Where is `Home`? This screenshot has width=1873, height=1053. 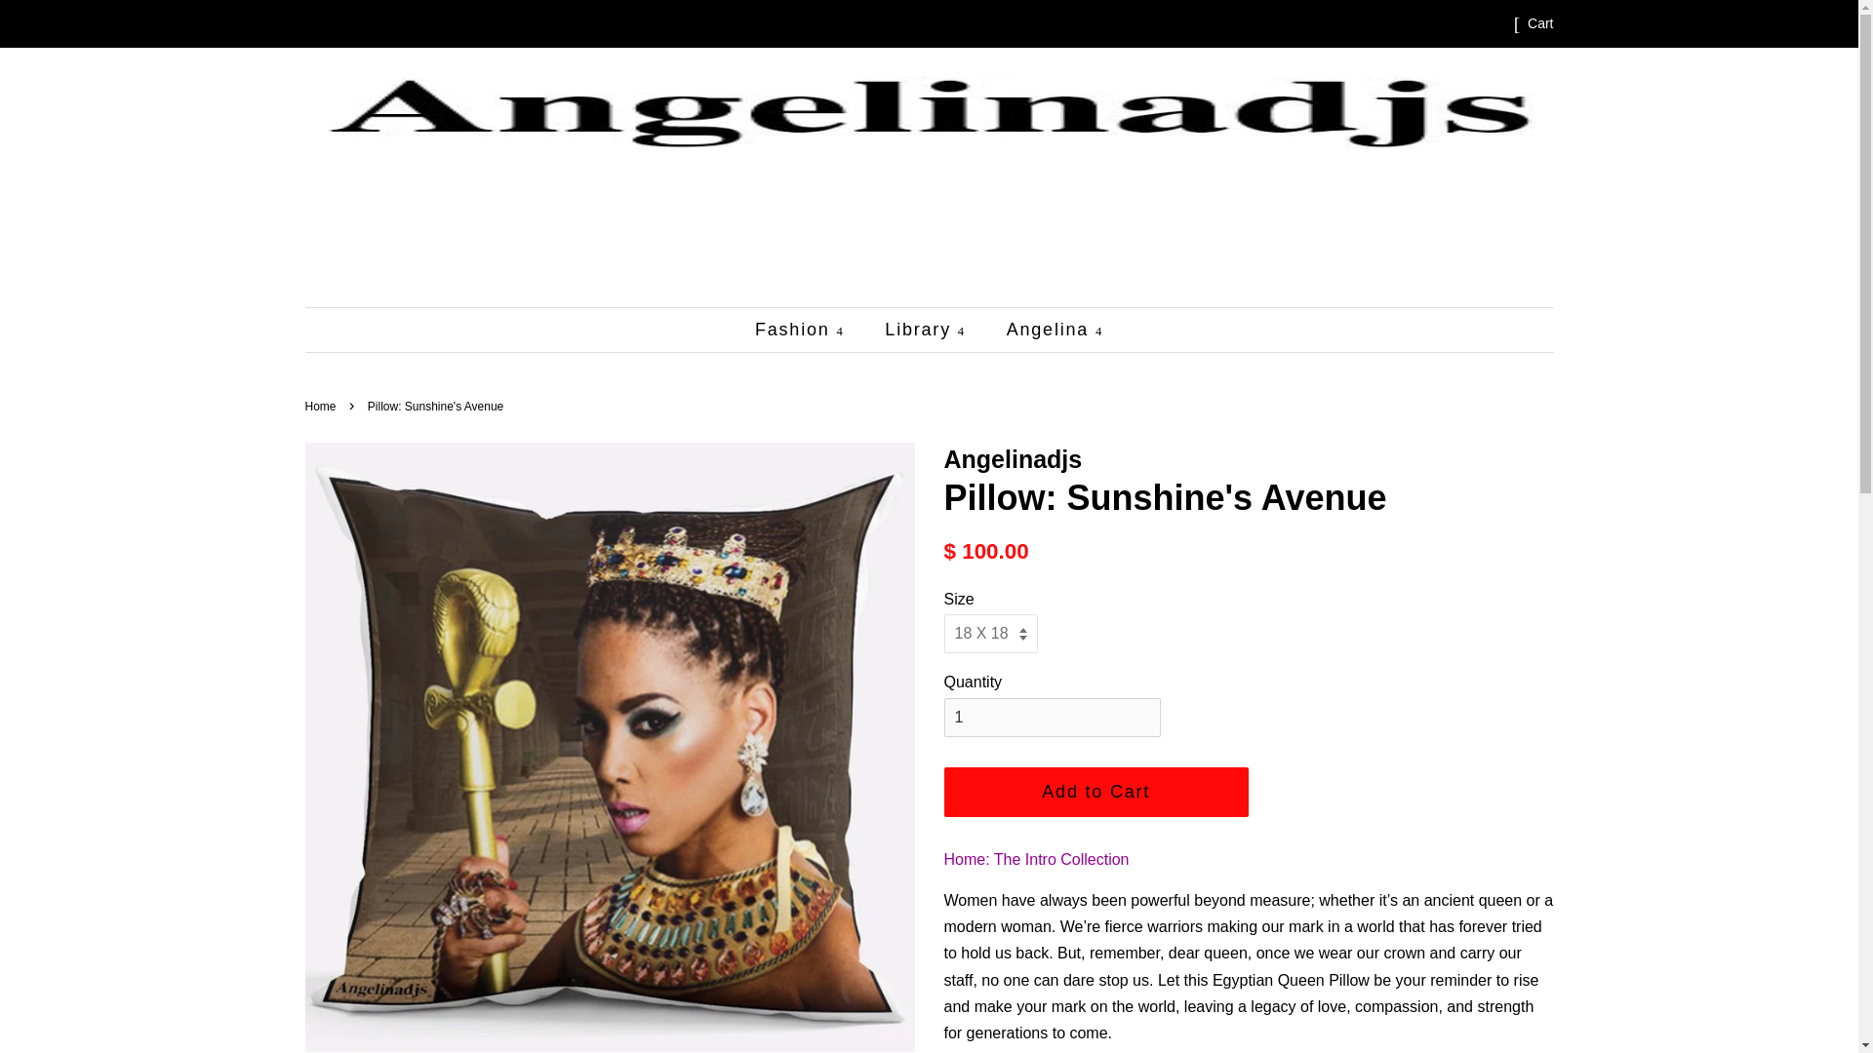
Home is located at coordinates (322, 407).